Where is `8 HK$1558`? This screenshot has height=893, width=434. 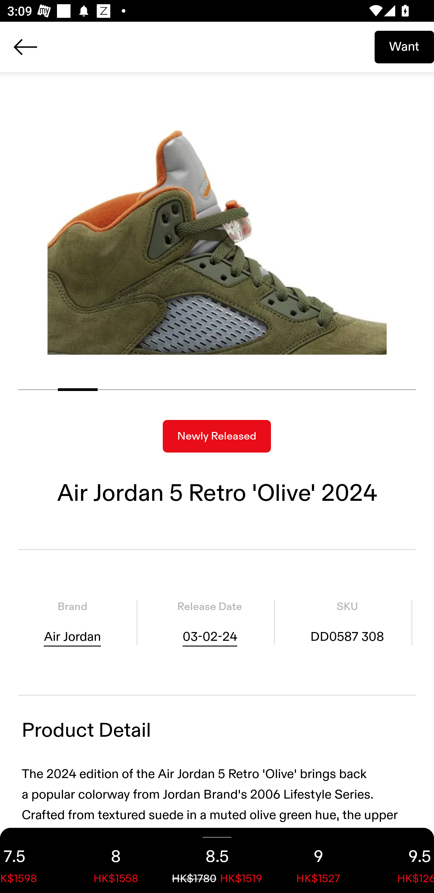
8 HK$1558 is located at coordinates (116, 860).